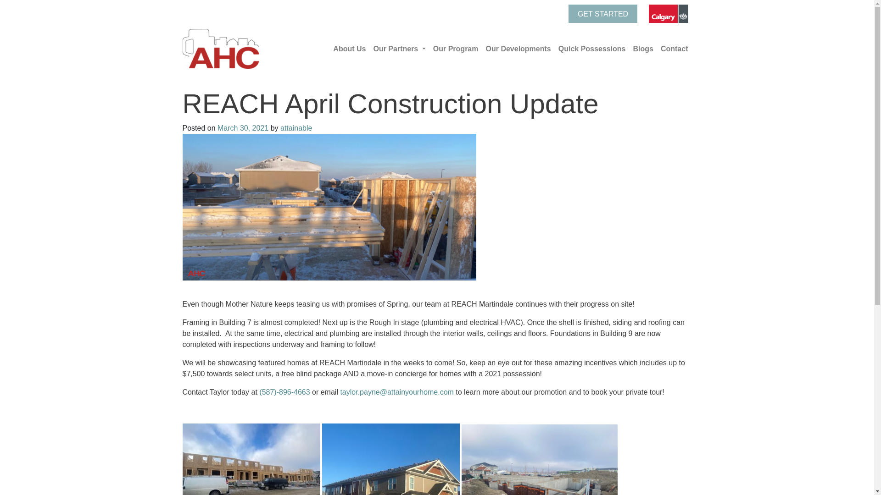 This screenshot has width=881, height=495. What do you see at coordinates (675, 49) in the screenshot?
I see `Contact` at bounding box center [675, 49].